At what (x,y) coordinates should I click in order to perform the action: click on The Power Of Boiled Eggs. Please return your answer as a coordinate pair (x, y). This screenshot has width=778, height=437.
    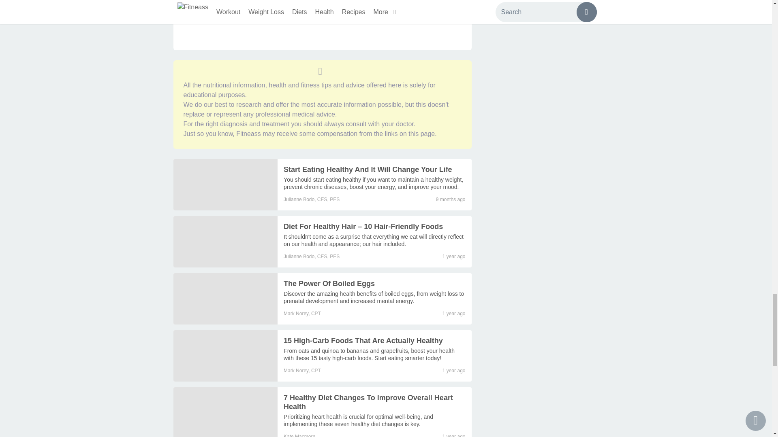
    Looking at the image, I should click on (225, 299).